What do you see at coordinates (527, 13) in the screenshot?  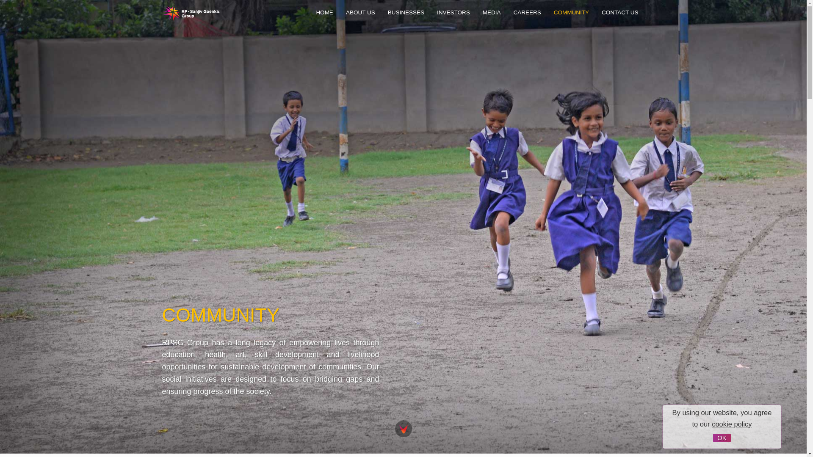 I see `CAREERS` at bounding box center [527, 13].